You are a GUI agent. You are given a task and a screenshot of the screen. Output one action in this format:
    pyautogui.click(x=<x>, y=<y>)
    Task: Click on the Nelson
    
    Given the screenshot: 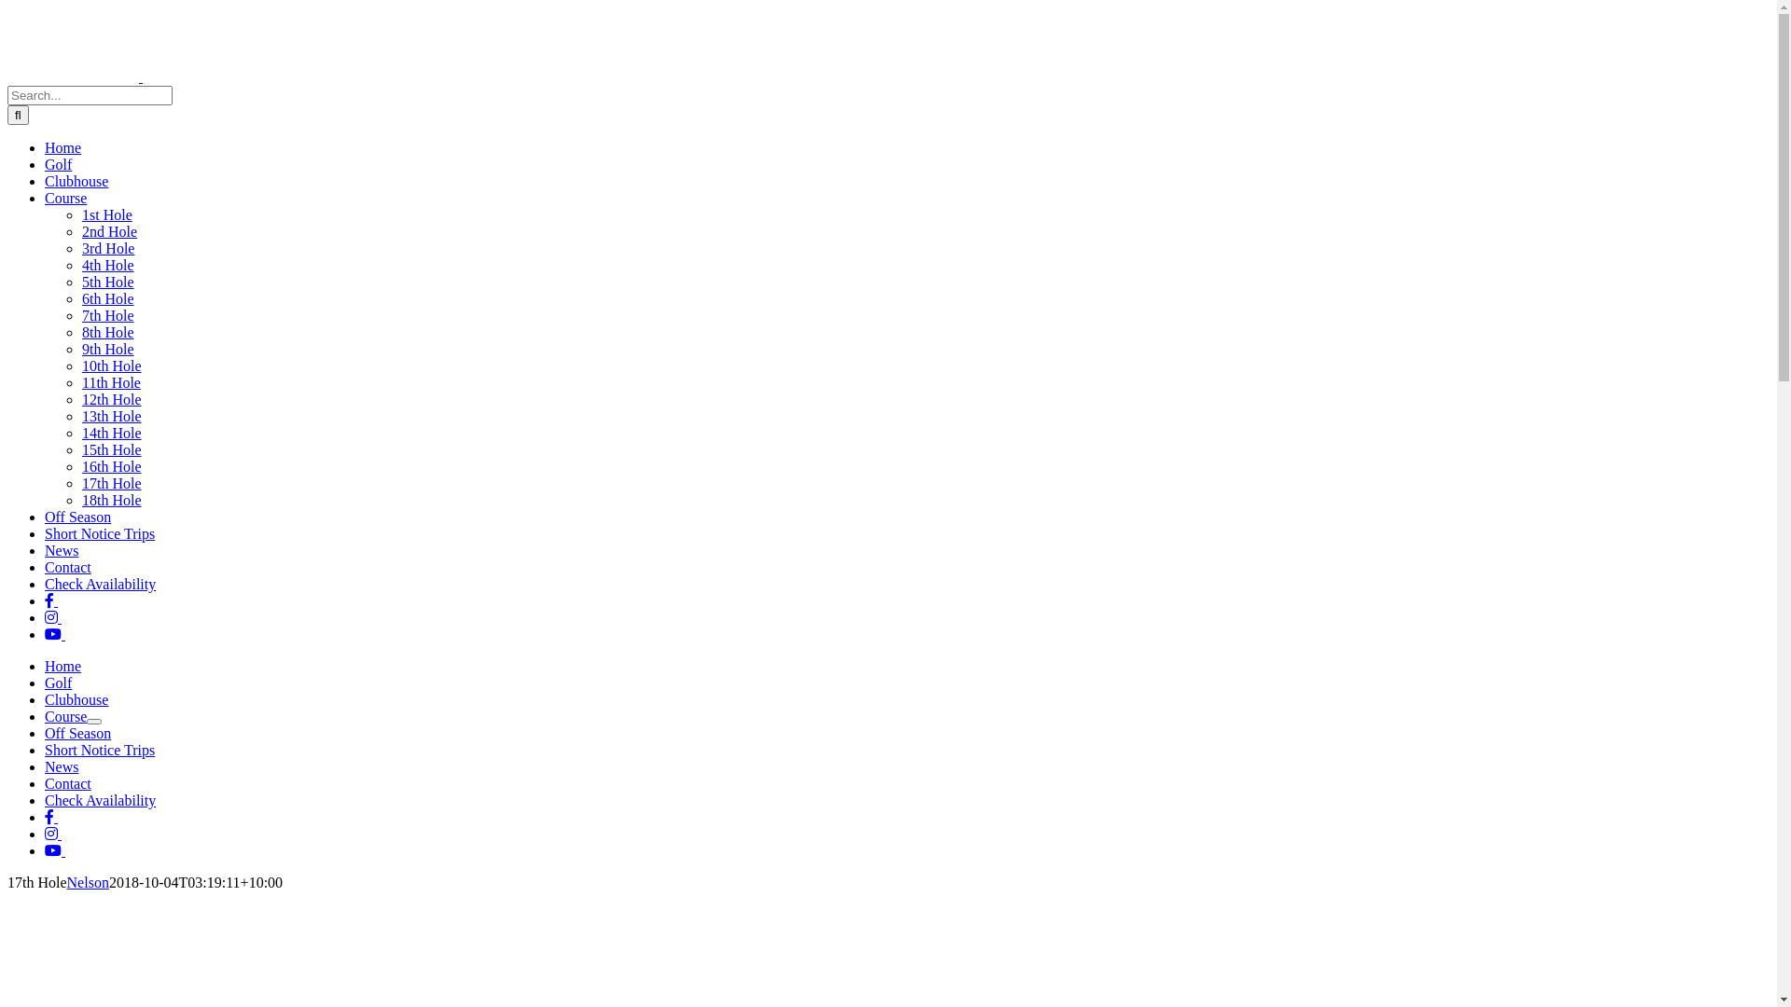 What is the action you would take?
    pyautogui.click(x=88, y=882)
    